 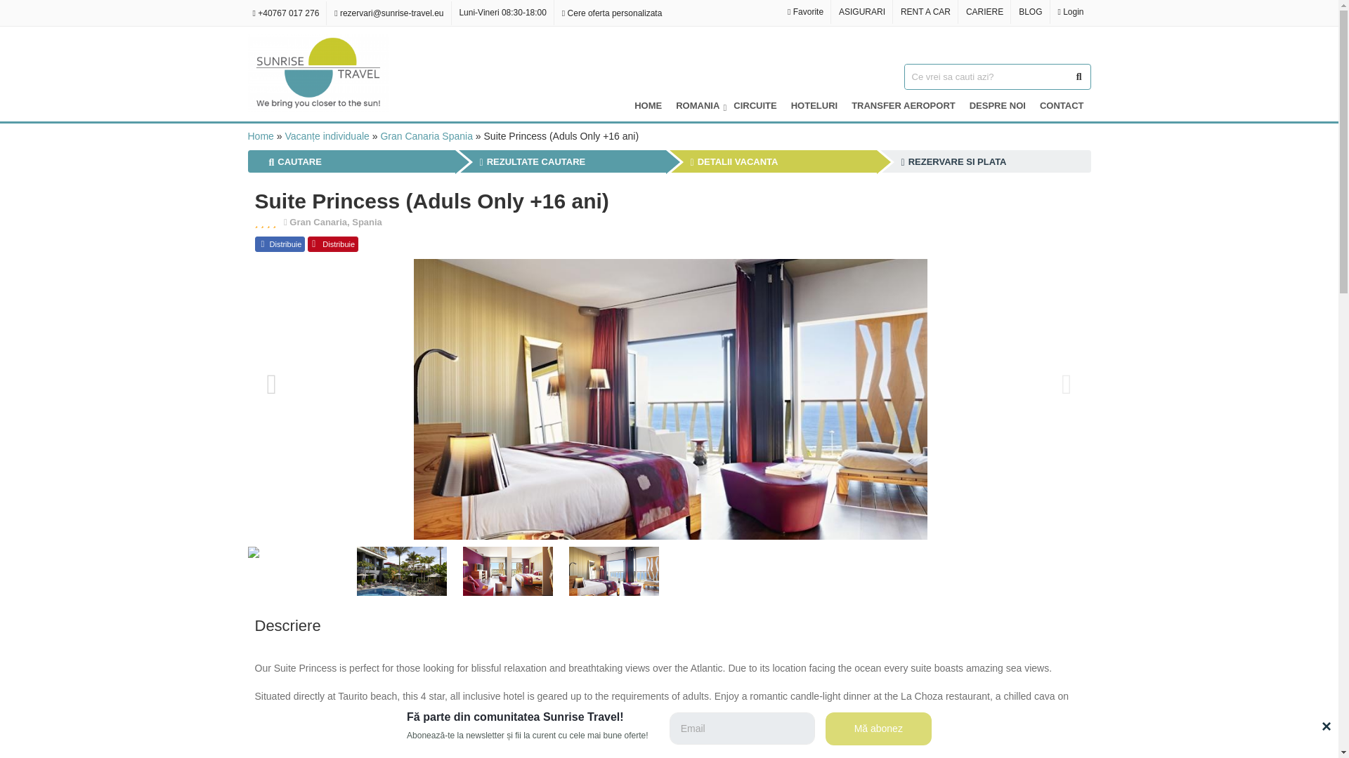 What do you see at coordinates (925, 11) in the screenshot?
I see `RENT A CAR` at bounding box center [925, 11].